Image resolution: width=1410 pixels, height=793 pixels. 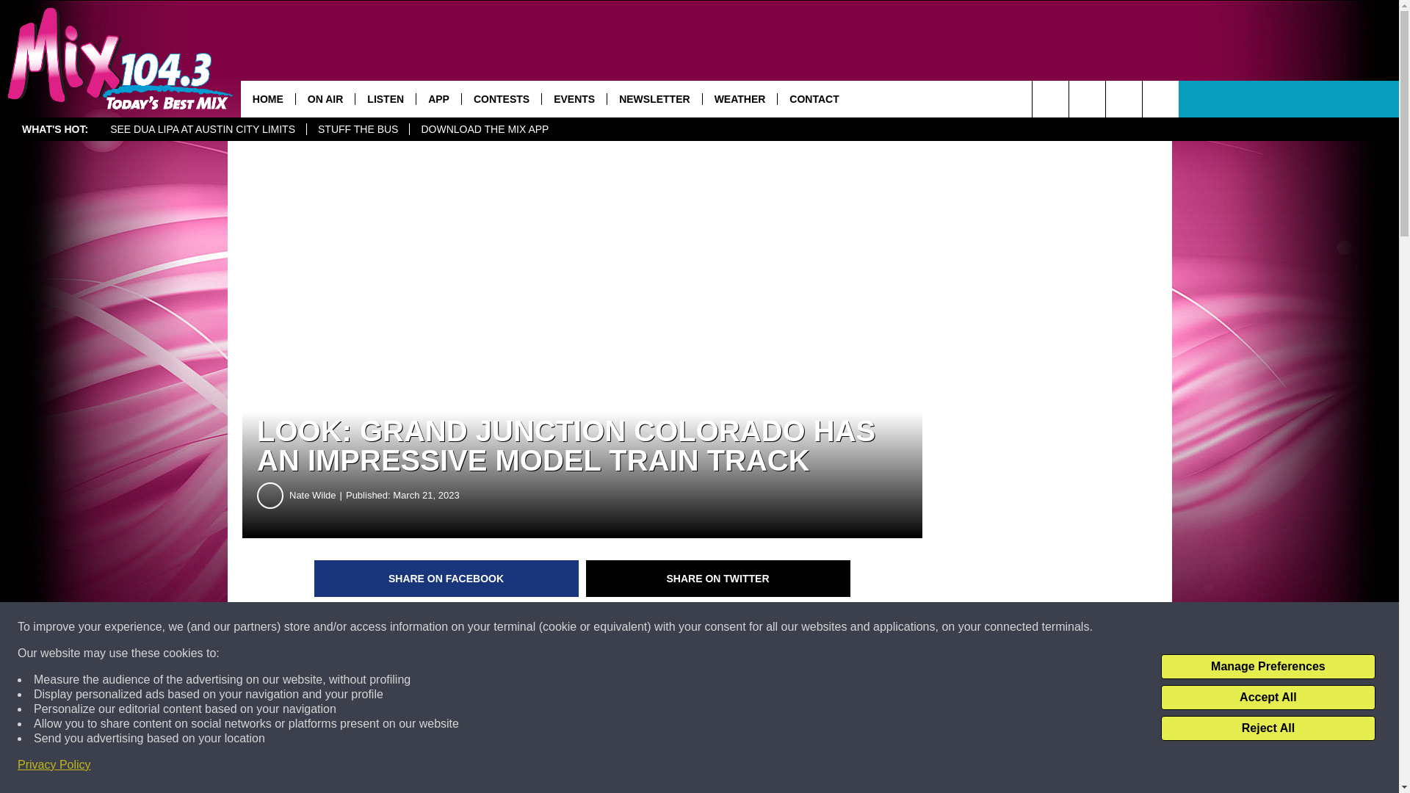 I want to click on EVENTS, so click(x=574, y=98).